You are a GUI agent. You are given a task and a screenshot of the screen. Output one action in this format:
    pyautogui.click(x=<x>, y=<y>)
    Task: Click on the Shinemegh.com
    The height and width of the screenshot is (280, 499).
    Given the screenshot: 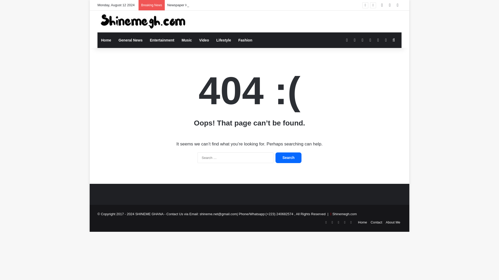 What is the action you would take?
    pyautogui.click(x=344, y=214)
    